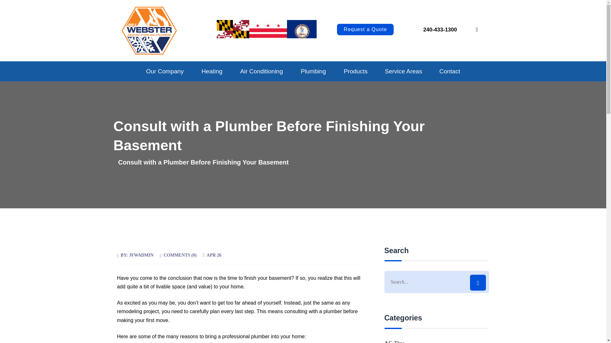 Image resolution: width=611 pixels, height=343 pixels. Describe the element at coordinates (365, 29) in the screenshot. I see `Request a Quote` at that location.